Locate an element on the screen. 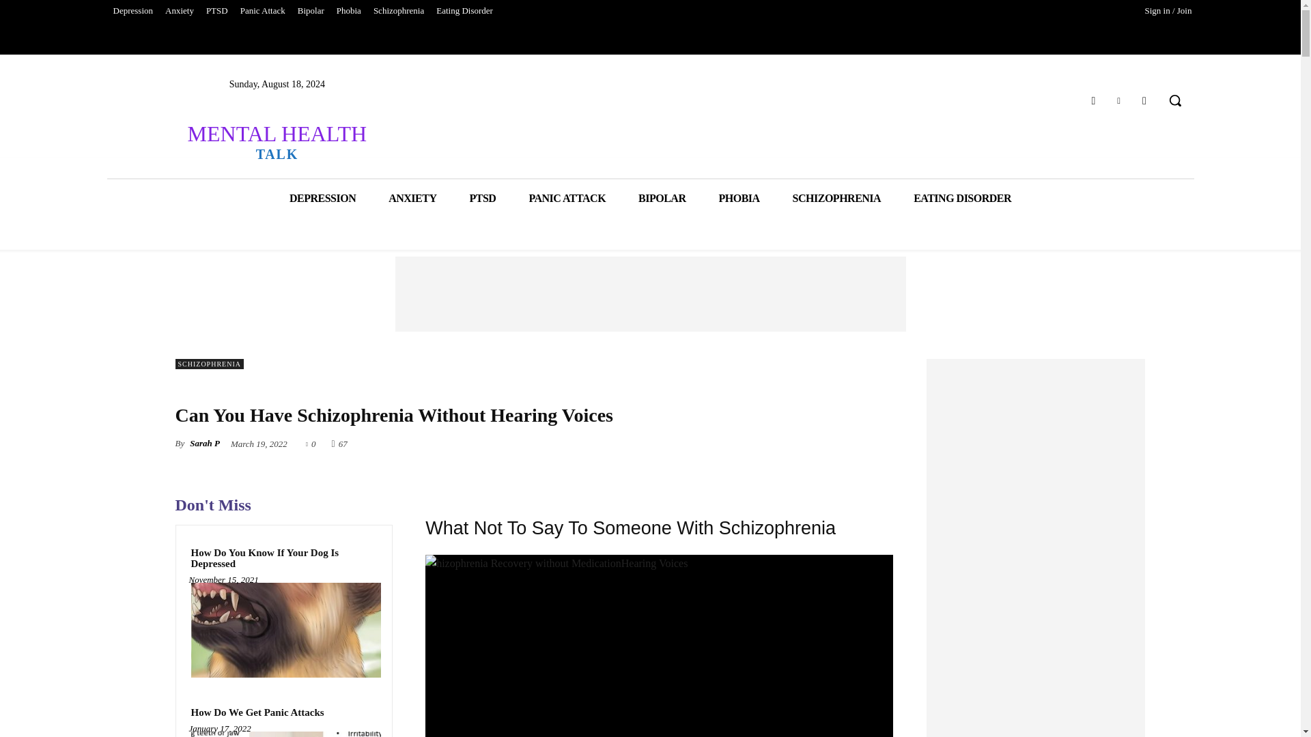 Image resolution: width=1311 pixels, height=737 pixels. How Do We Get Panic Attacks is located at coordinates (283, 734).